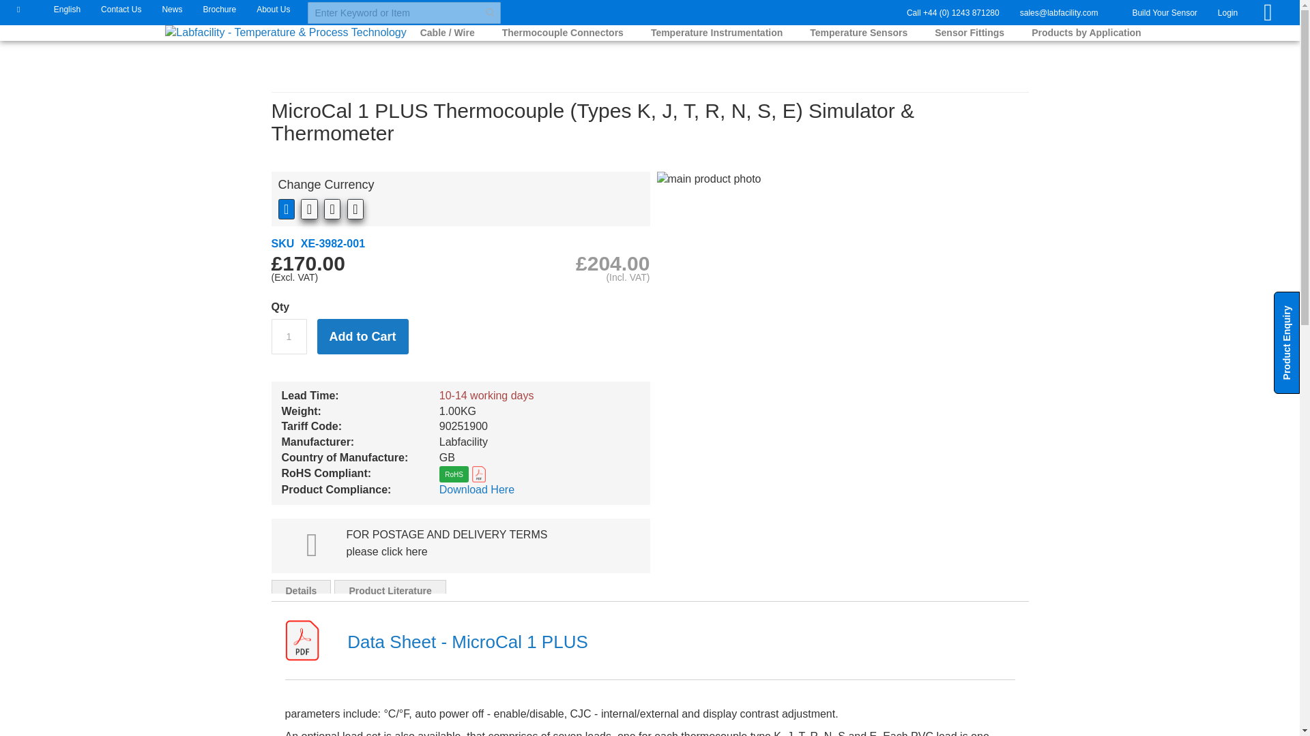 The image size is (1310, 736). Describe the element at coordinates (172, 8) in the screenshot. I see `News` at that location.